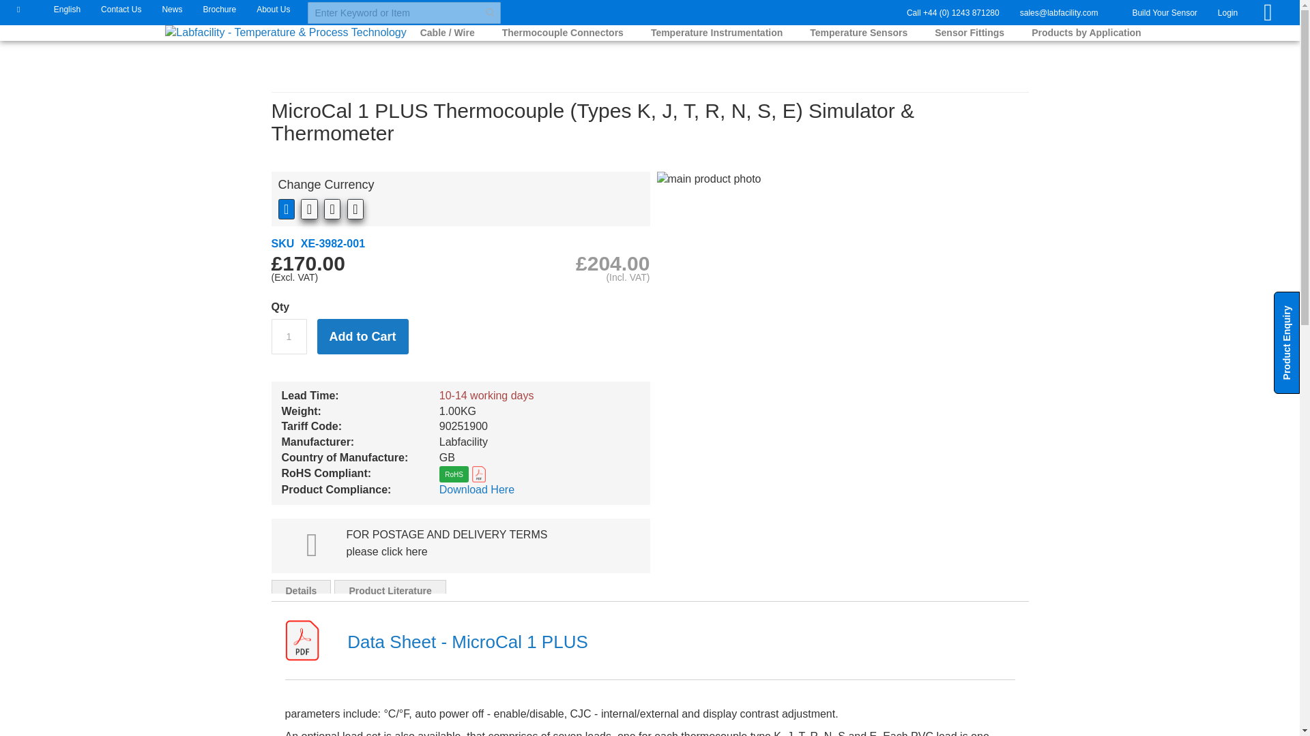 The image size is (1310, 736). Describe the element at coordinates (172, 8) in the screenshot. I see `News` at that location.